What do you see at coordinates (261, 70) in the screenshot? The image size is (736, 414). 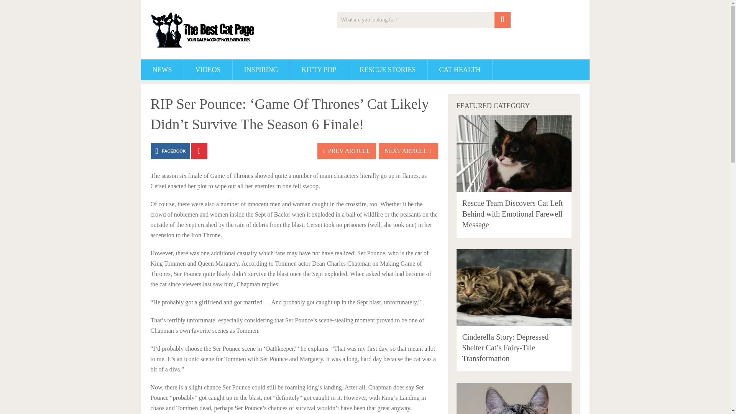 I see `INSPIRING` at bounding box center [261, 70].